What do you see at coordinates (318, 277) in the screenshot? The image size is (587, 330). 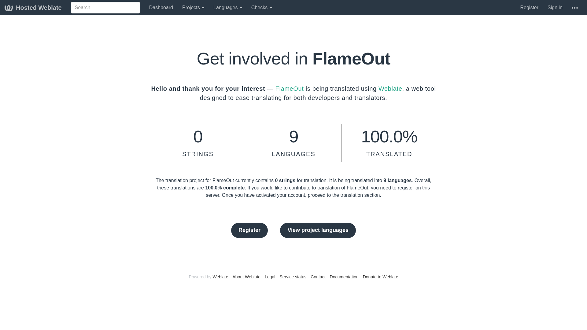 I see `Contact` at bounding box center [318, 277].